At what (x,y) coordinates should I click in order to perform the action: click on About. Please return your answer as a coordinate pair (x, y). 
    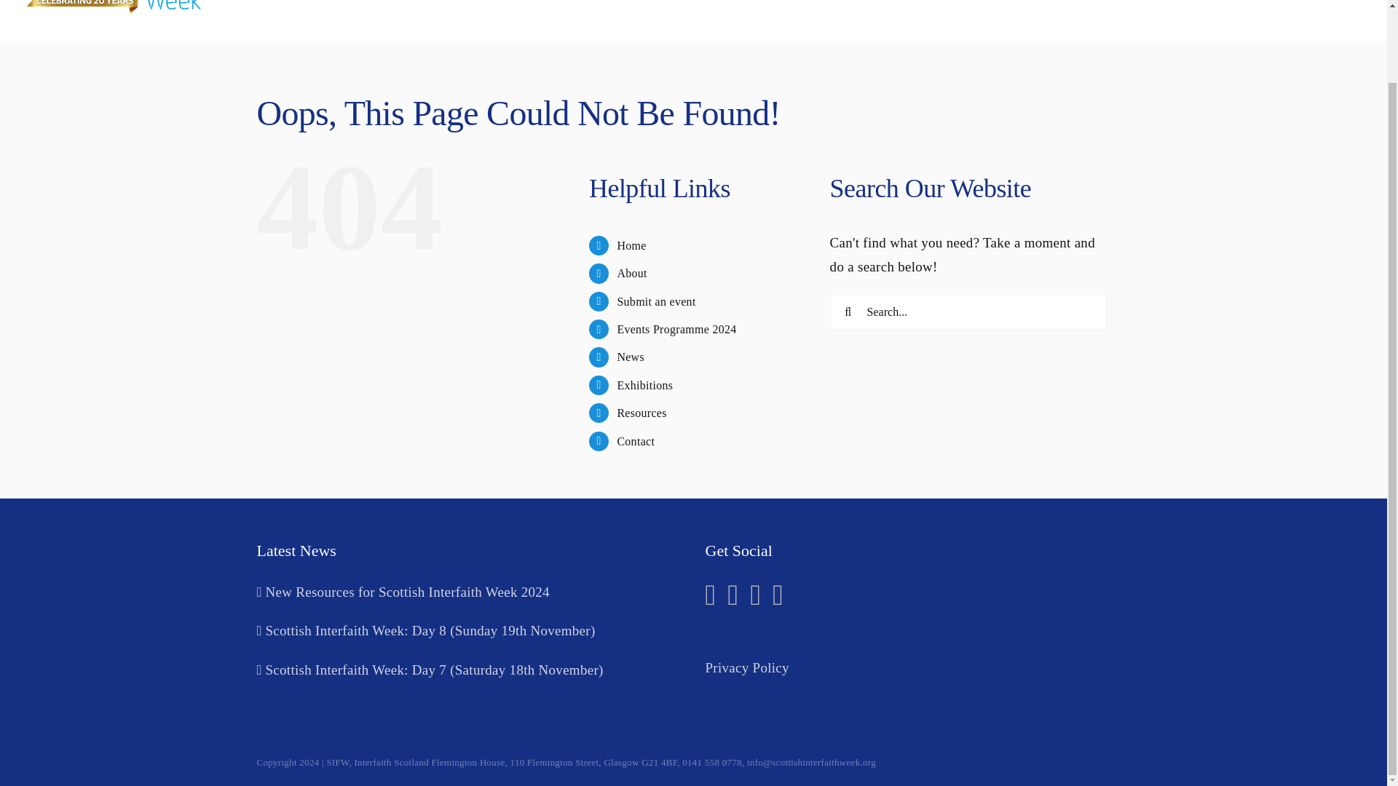
    Looking at the image, I should click on (631, 274).